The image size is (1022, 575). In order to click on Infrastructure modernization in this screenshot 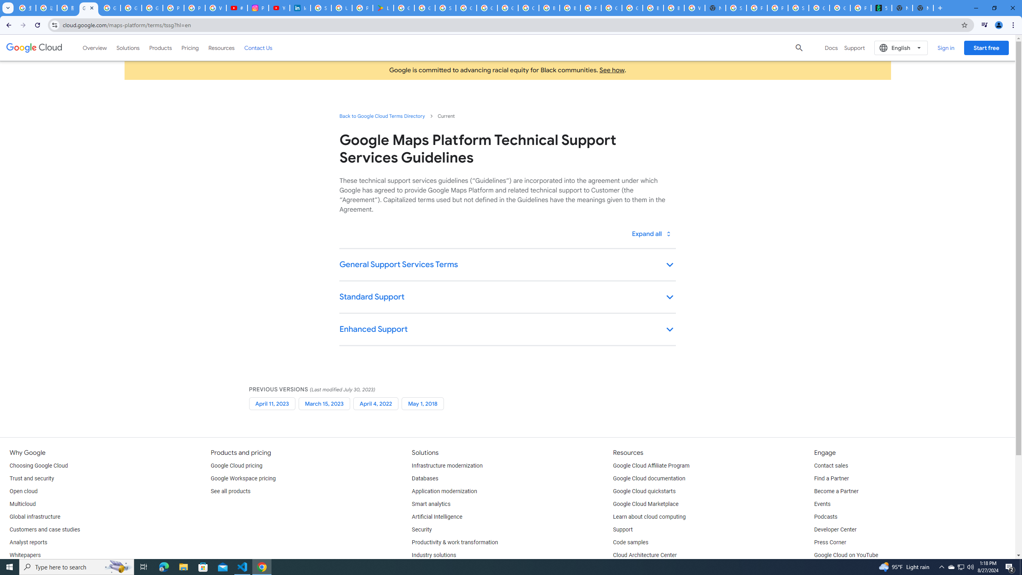, I will do `click(447, 466)`.